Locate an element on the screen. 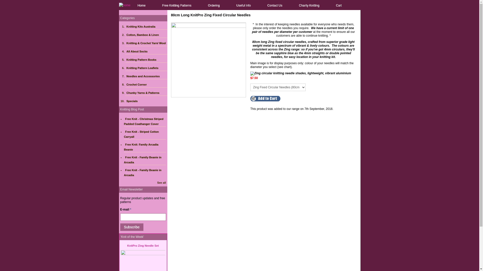 The image size is (483, 271). Charity Knitting is located at coordinates (309, 6).